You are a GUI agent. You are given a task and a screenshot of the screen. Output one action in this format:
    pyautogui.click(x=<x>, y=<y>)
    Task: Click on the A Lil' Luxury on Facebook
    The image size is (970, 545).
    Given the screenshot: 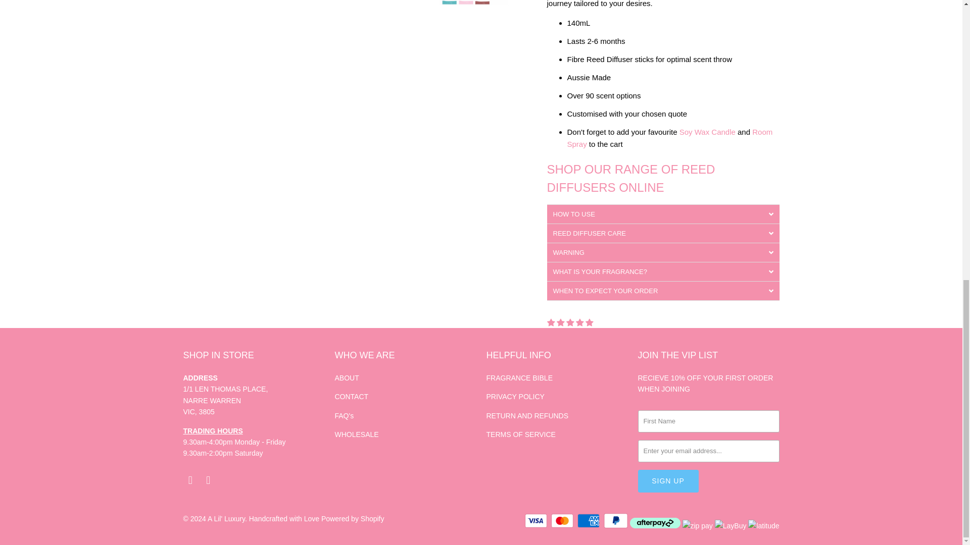 What is the action you would take?
    pyautogui.click(x=190, y=480)
    